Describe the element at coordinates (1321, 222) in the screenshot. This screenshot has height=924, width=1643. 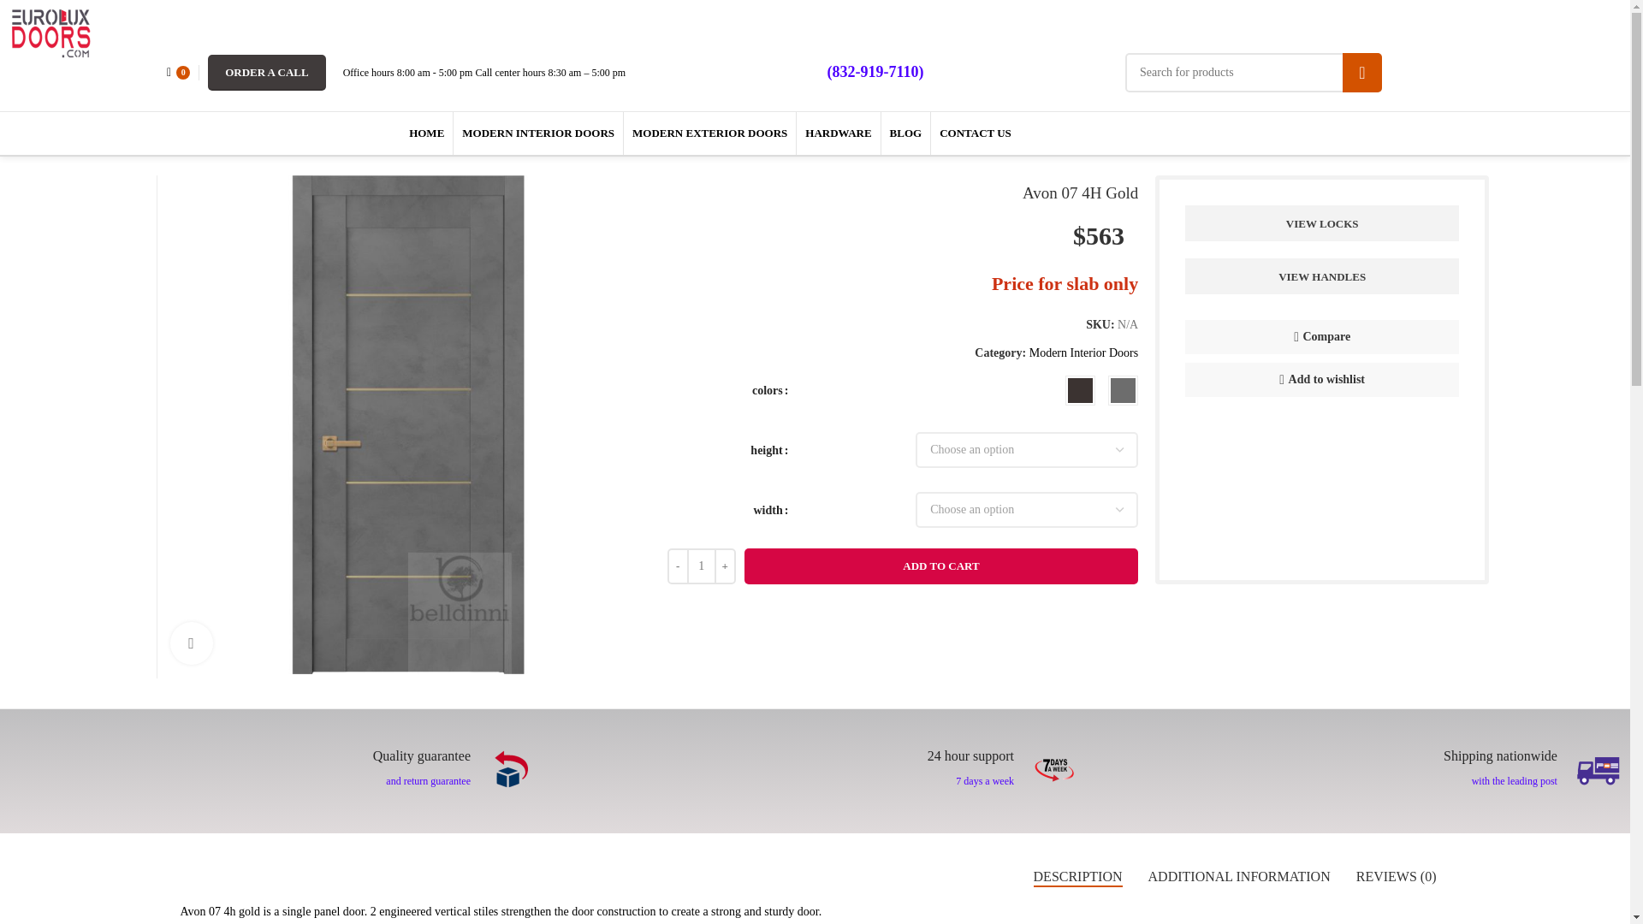
I see `VIEW LOCKS` at that location.